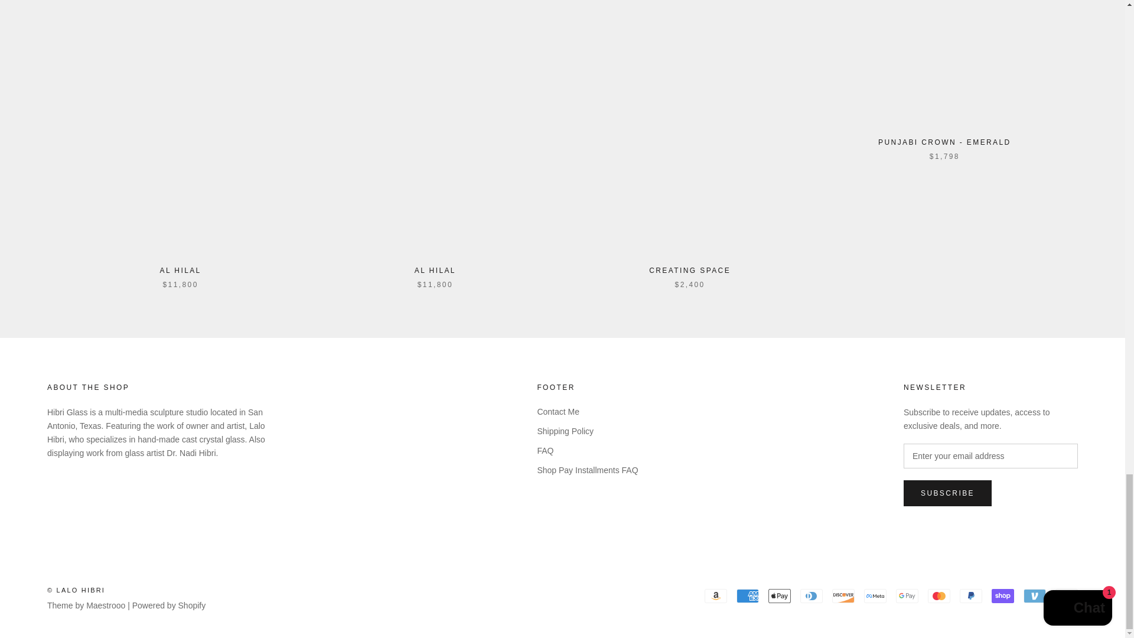 This screenshot has height=638, width=1134. I want to click on American Express, so click(747, 595).